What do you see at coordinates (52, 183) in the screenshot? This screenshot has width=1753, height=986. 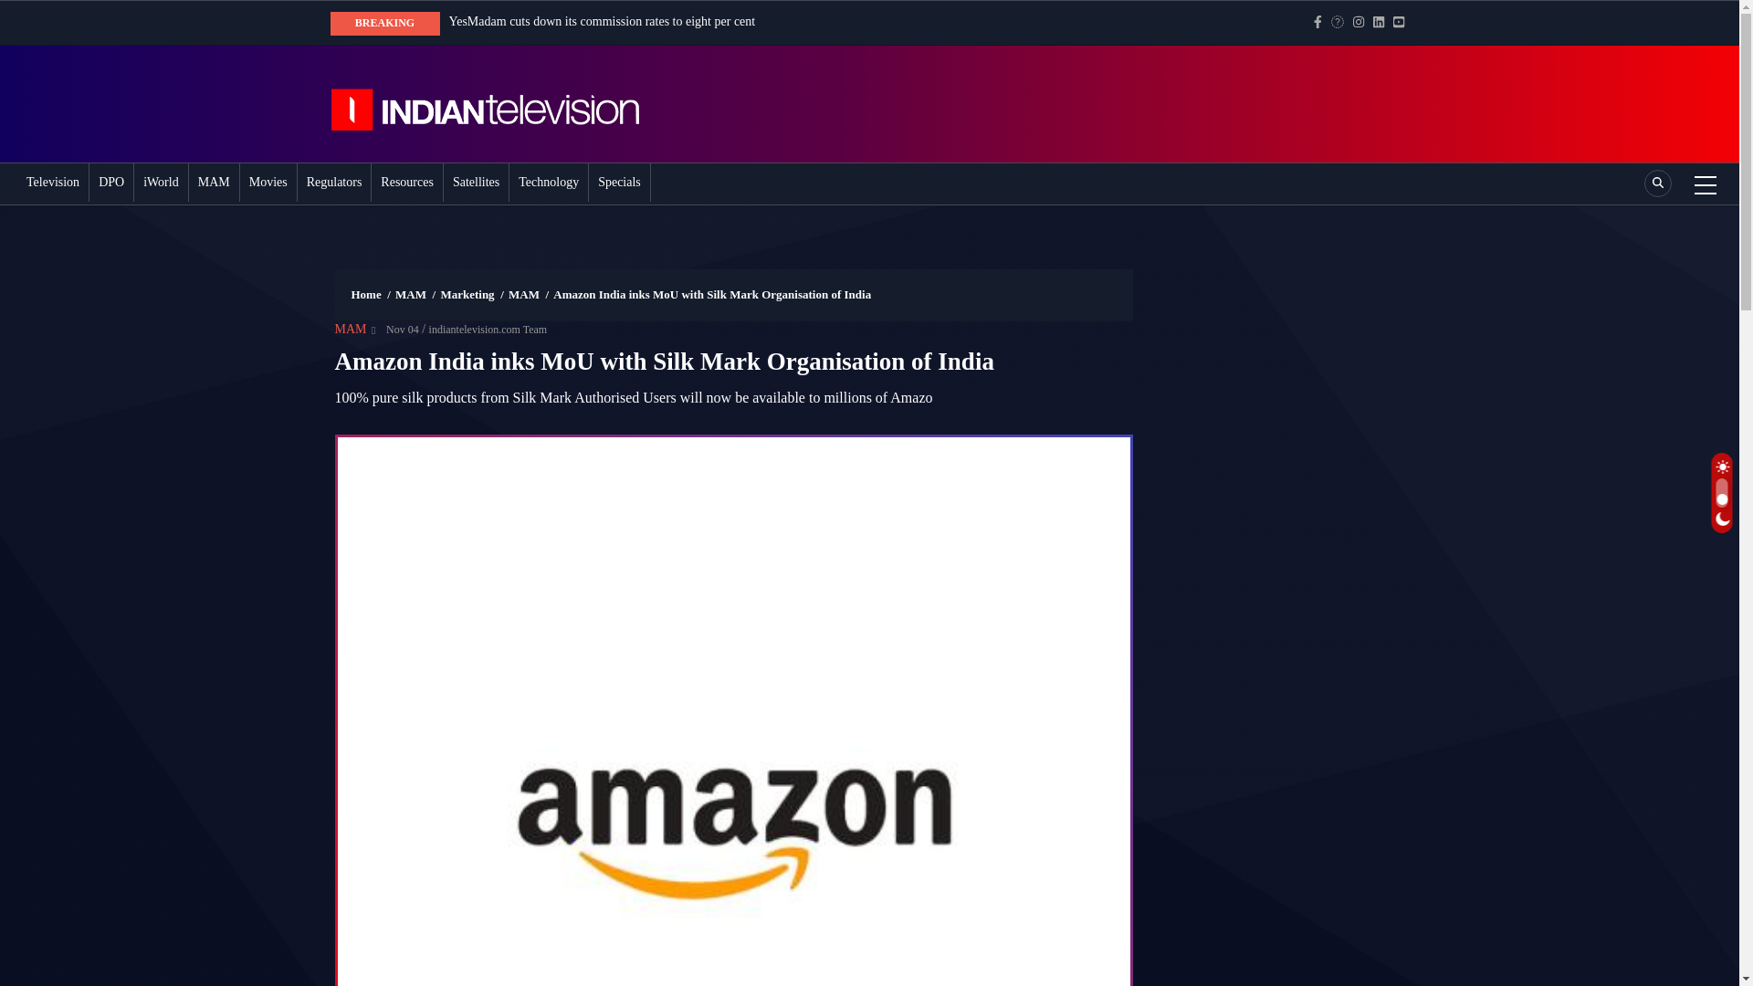 I see `Television` at bounding box center [52, 183].